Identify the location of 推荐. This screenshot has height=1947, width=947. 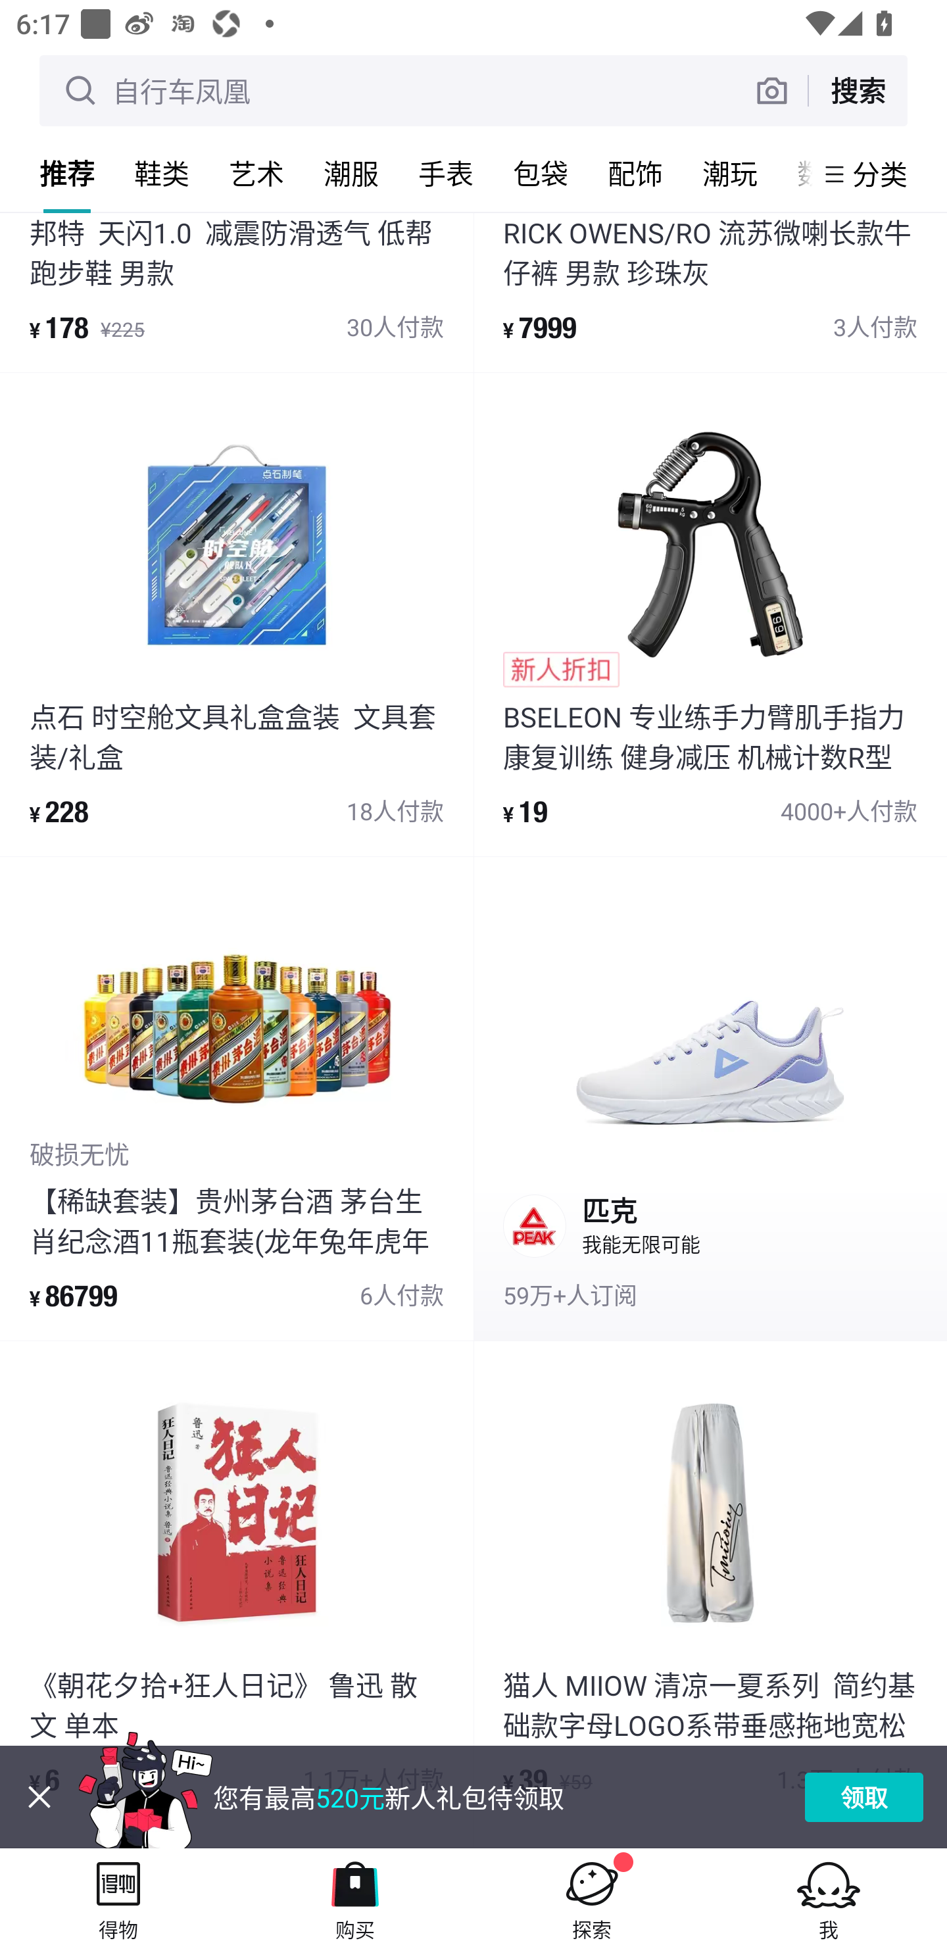
(67, 173).